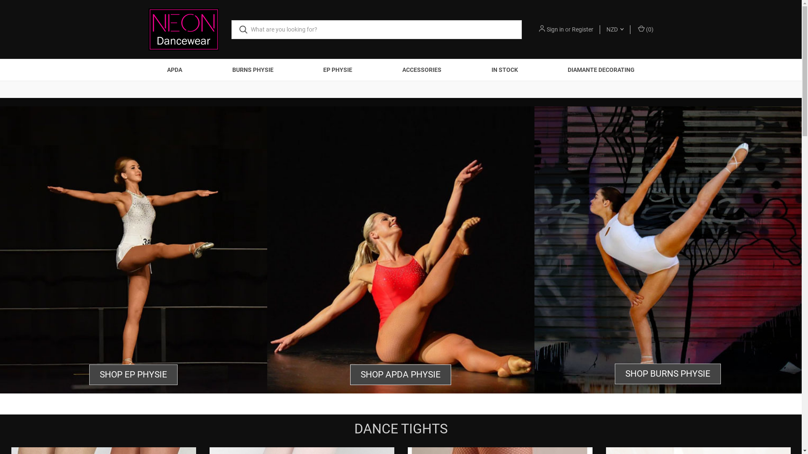 The height and width of the screenshot is (454, 808). Describe the element at coordinates (175, 70) in the screenshot. I see `APDA` at that location.